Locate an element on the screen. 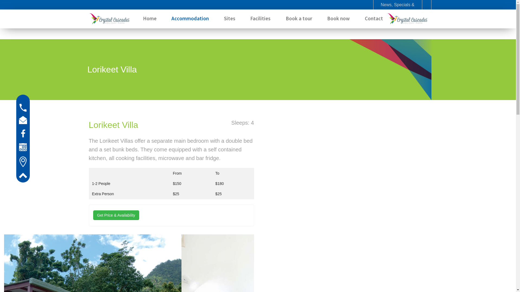  Get Price & Availability is located at coordinates (116, 215).